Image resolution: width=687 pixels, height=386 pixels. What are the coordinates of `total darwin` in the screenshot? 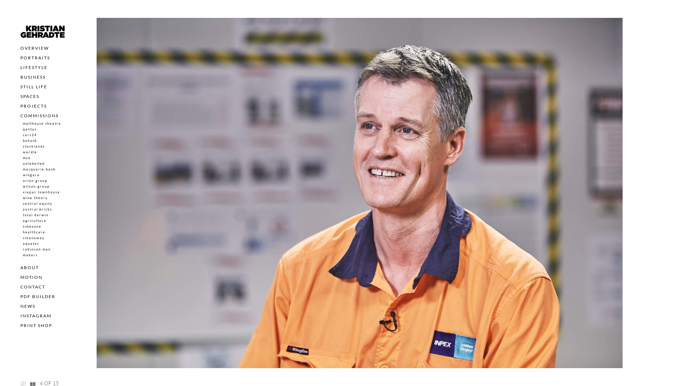 It's located at (36, 215).